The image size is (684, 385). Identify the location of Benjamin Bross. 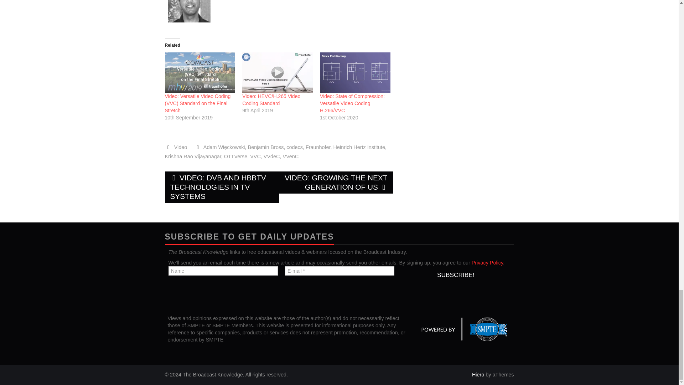
(266, 147).